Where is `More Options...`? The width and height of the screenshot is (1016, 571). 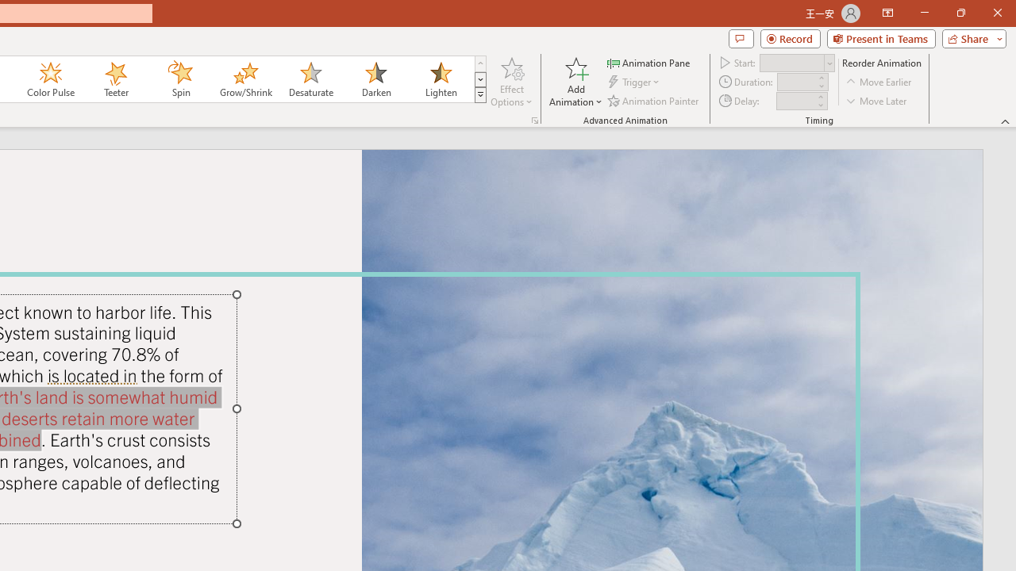
More Options... is located at coordinates (535, 121).